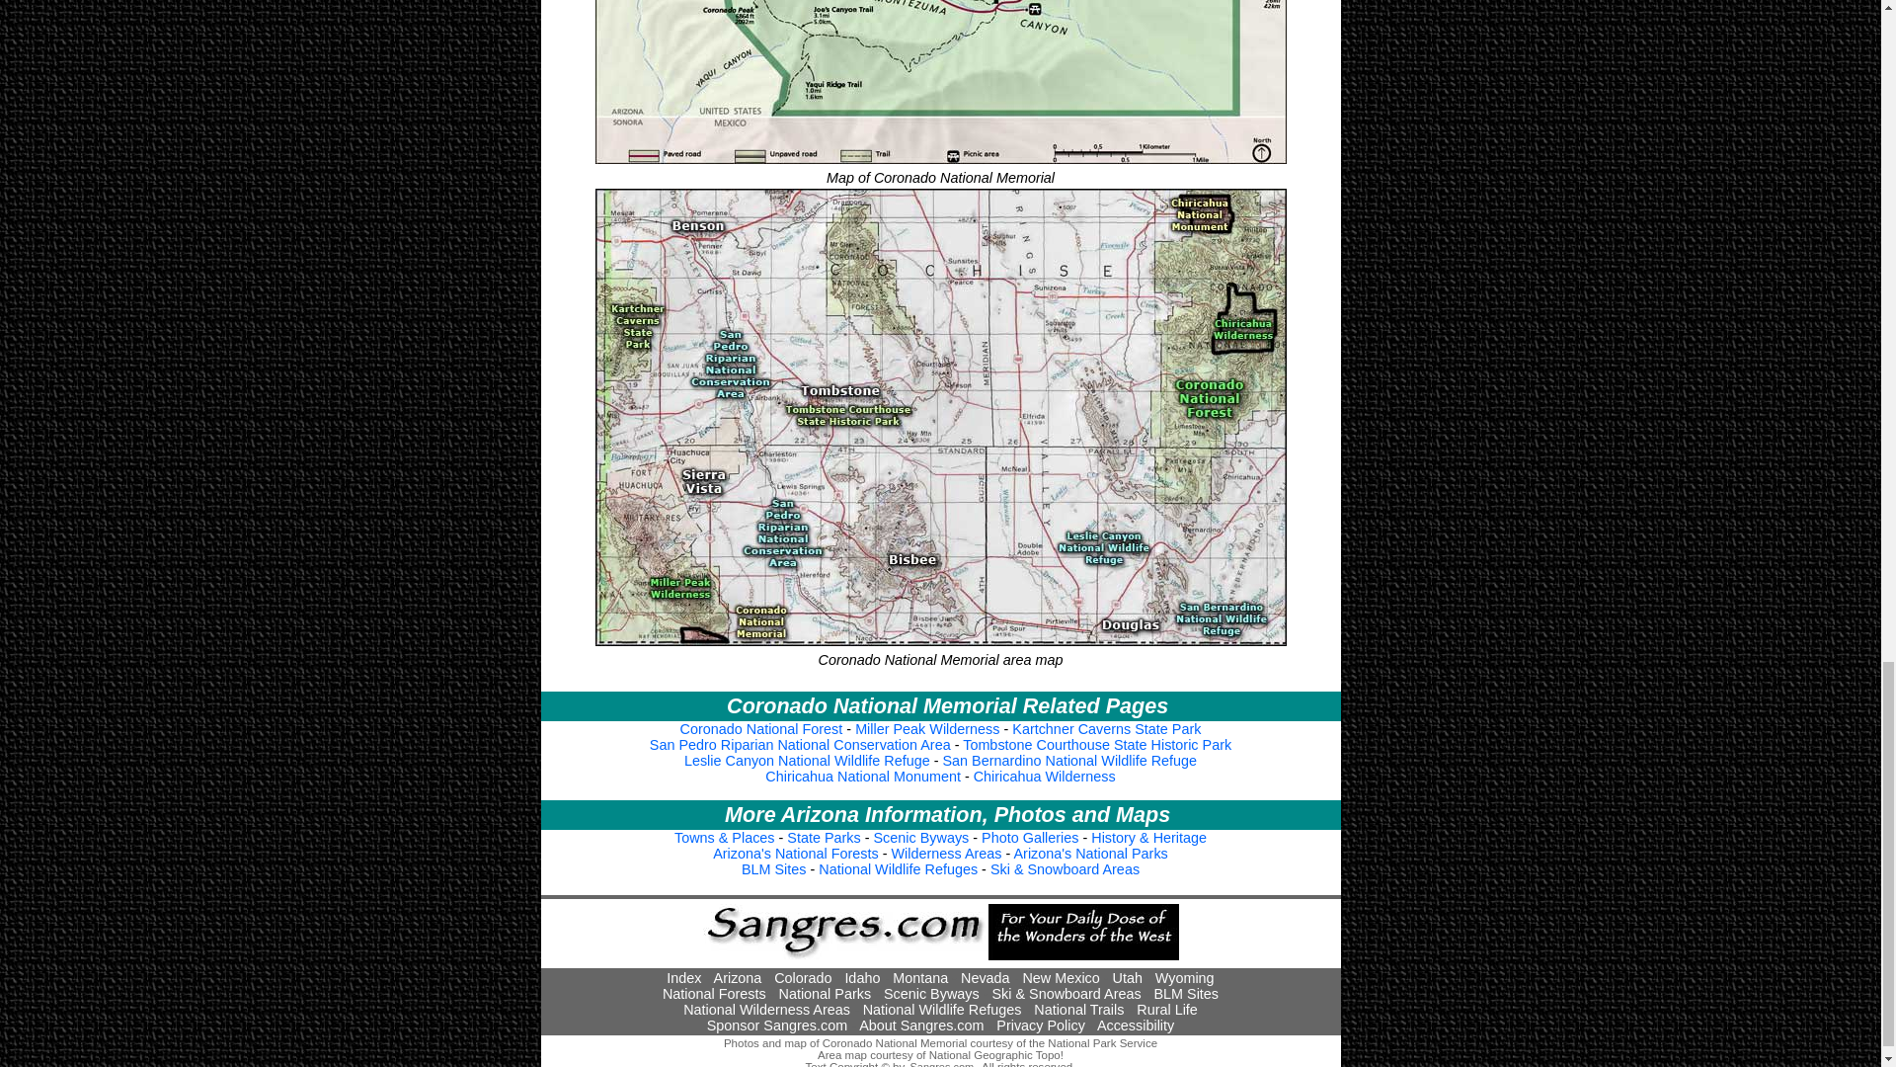 The height and width of the screenshot is (1067, 1896). I want to click on Scenic Byways, so click(931, 994).